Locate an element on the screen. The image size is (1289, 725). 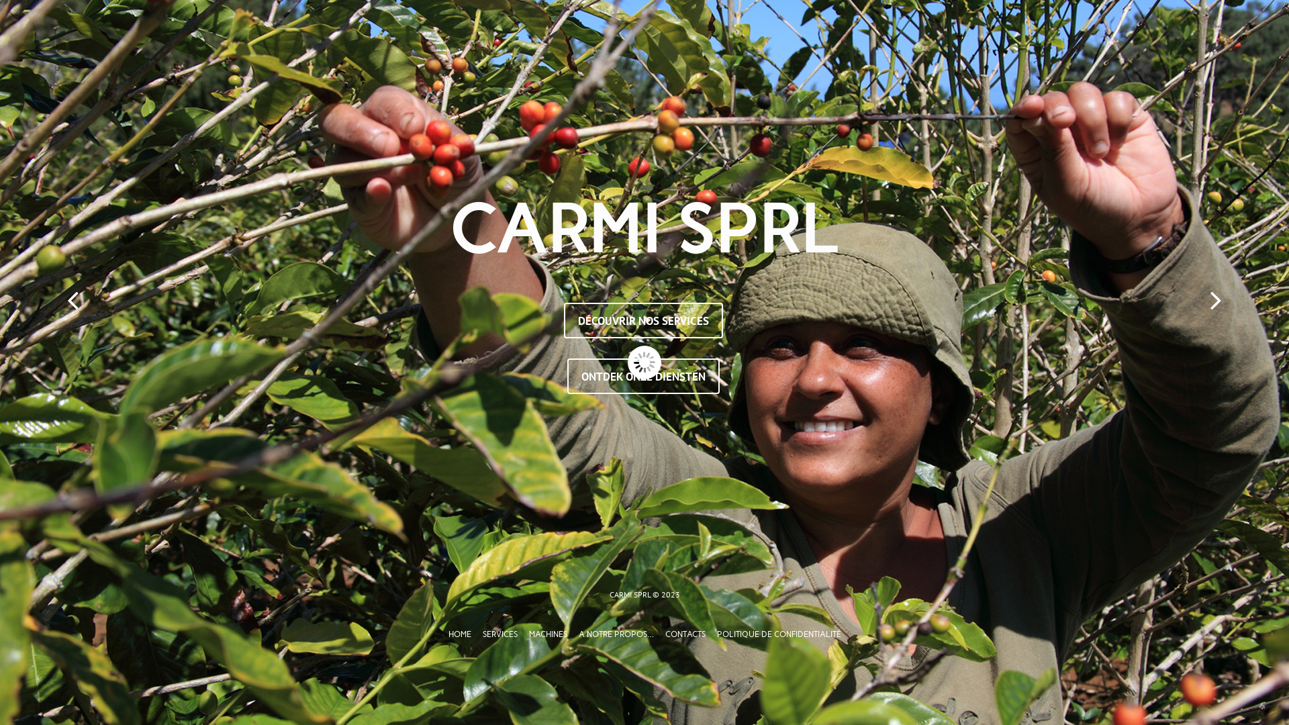
HOME is located at coordinates (460, 634).